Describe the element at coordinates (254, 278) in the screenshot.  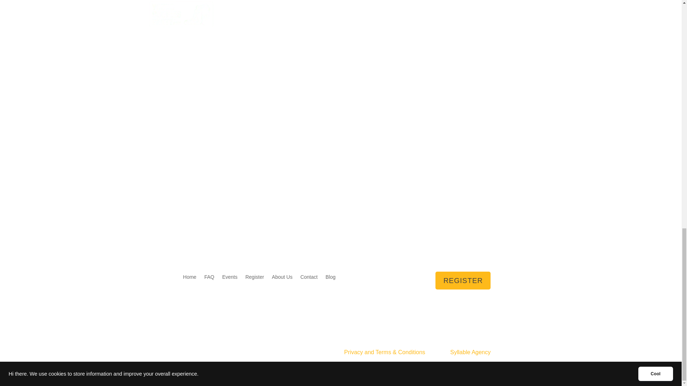
I see `Register` at that location.